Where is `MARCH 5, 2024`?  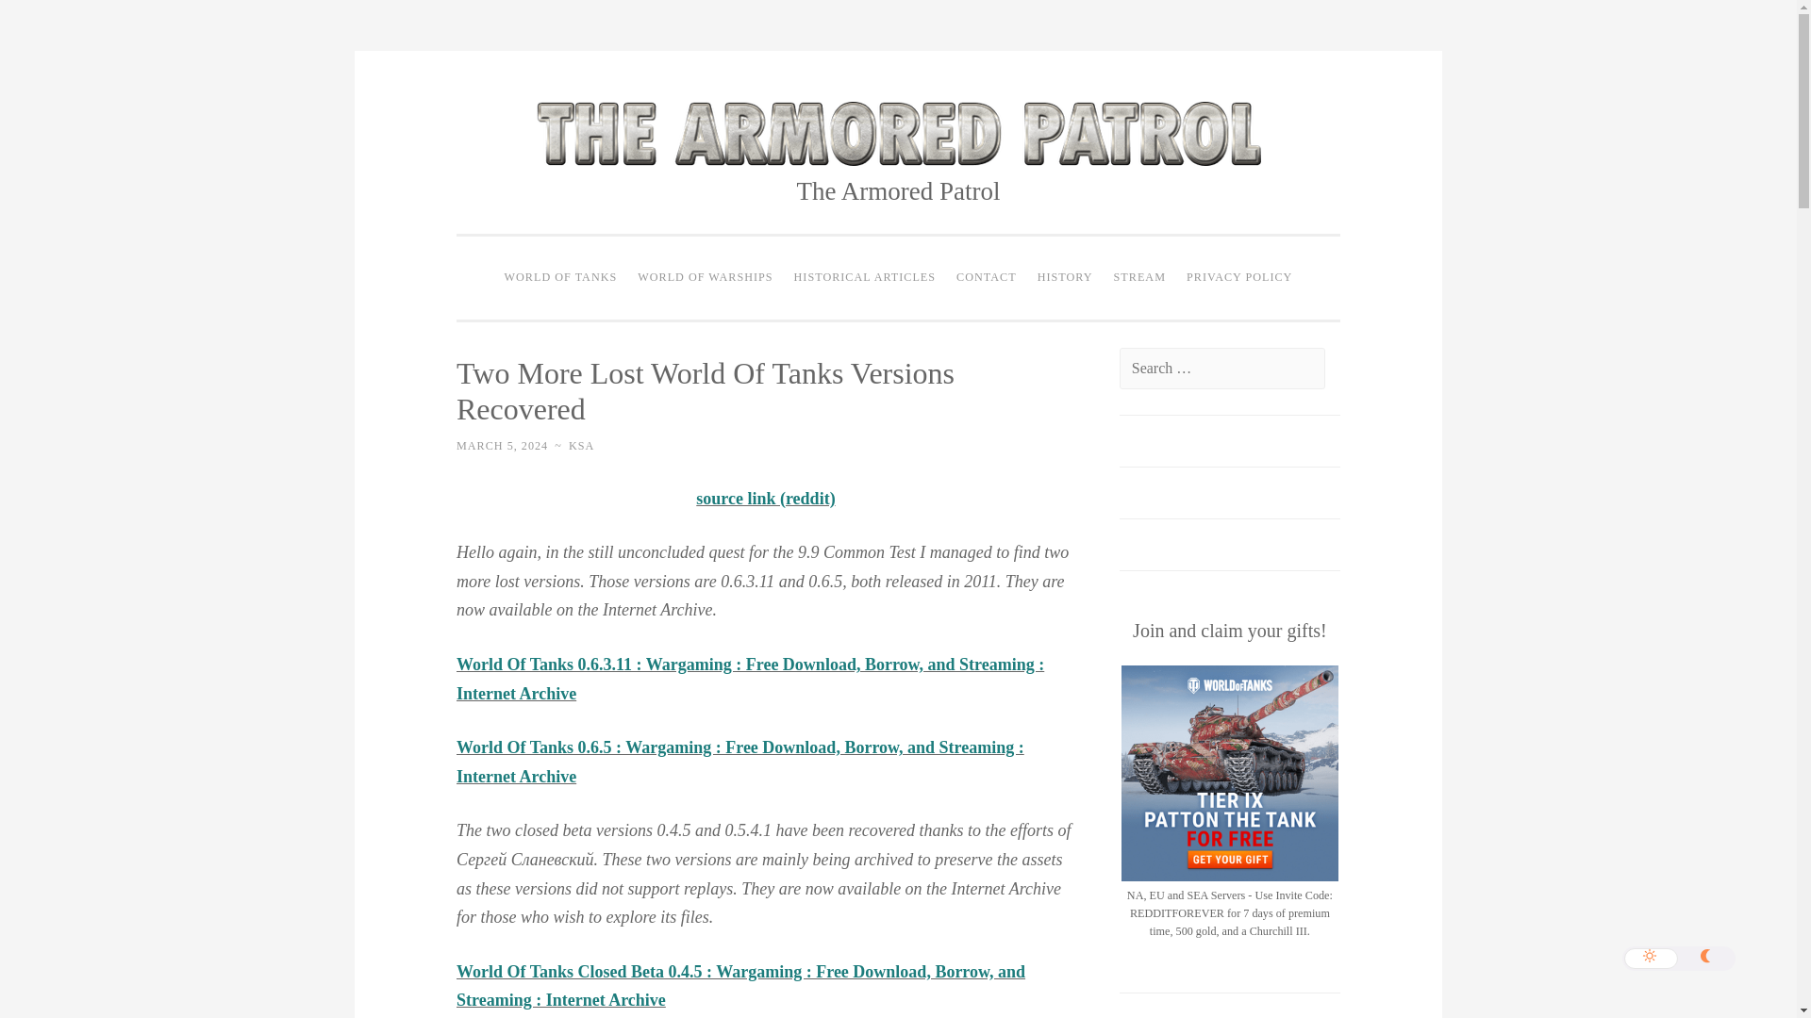
MARCH 5, 2024 is located at coordinates (502, 445).